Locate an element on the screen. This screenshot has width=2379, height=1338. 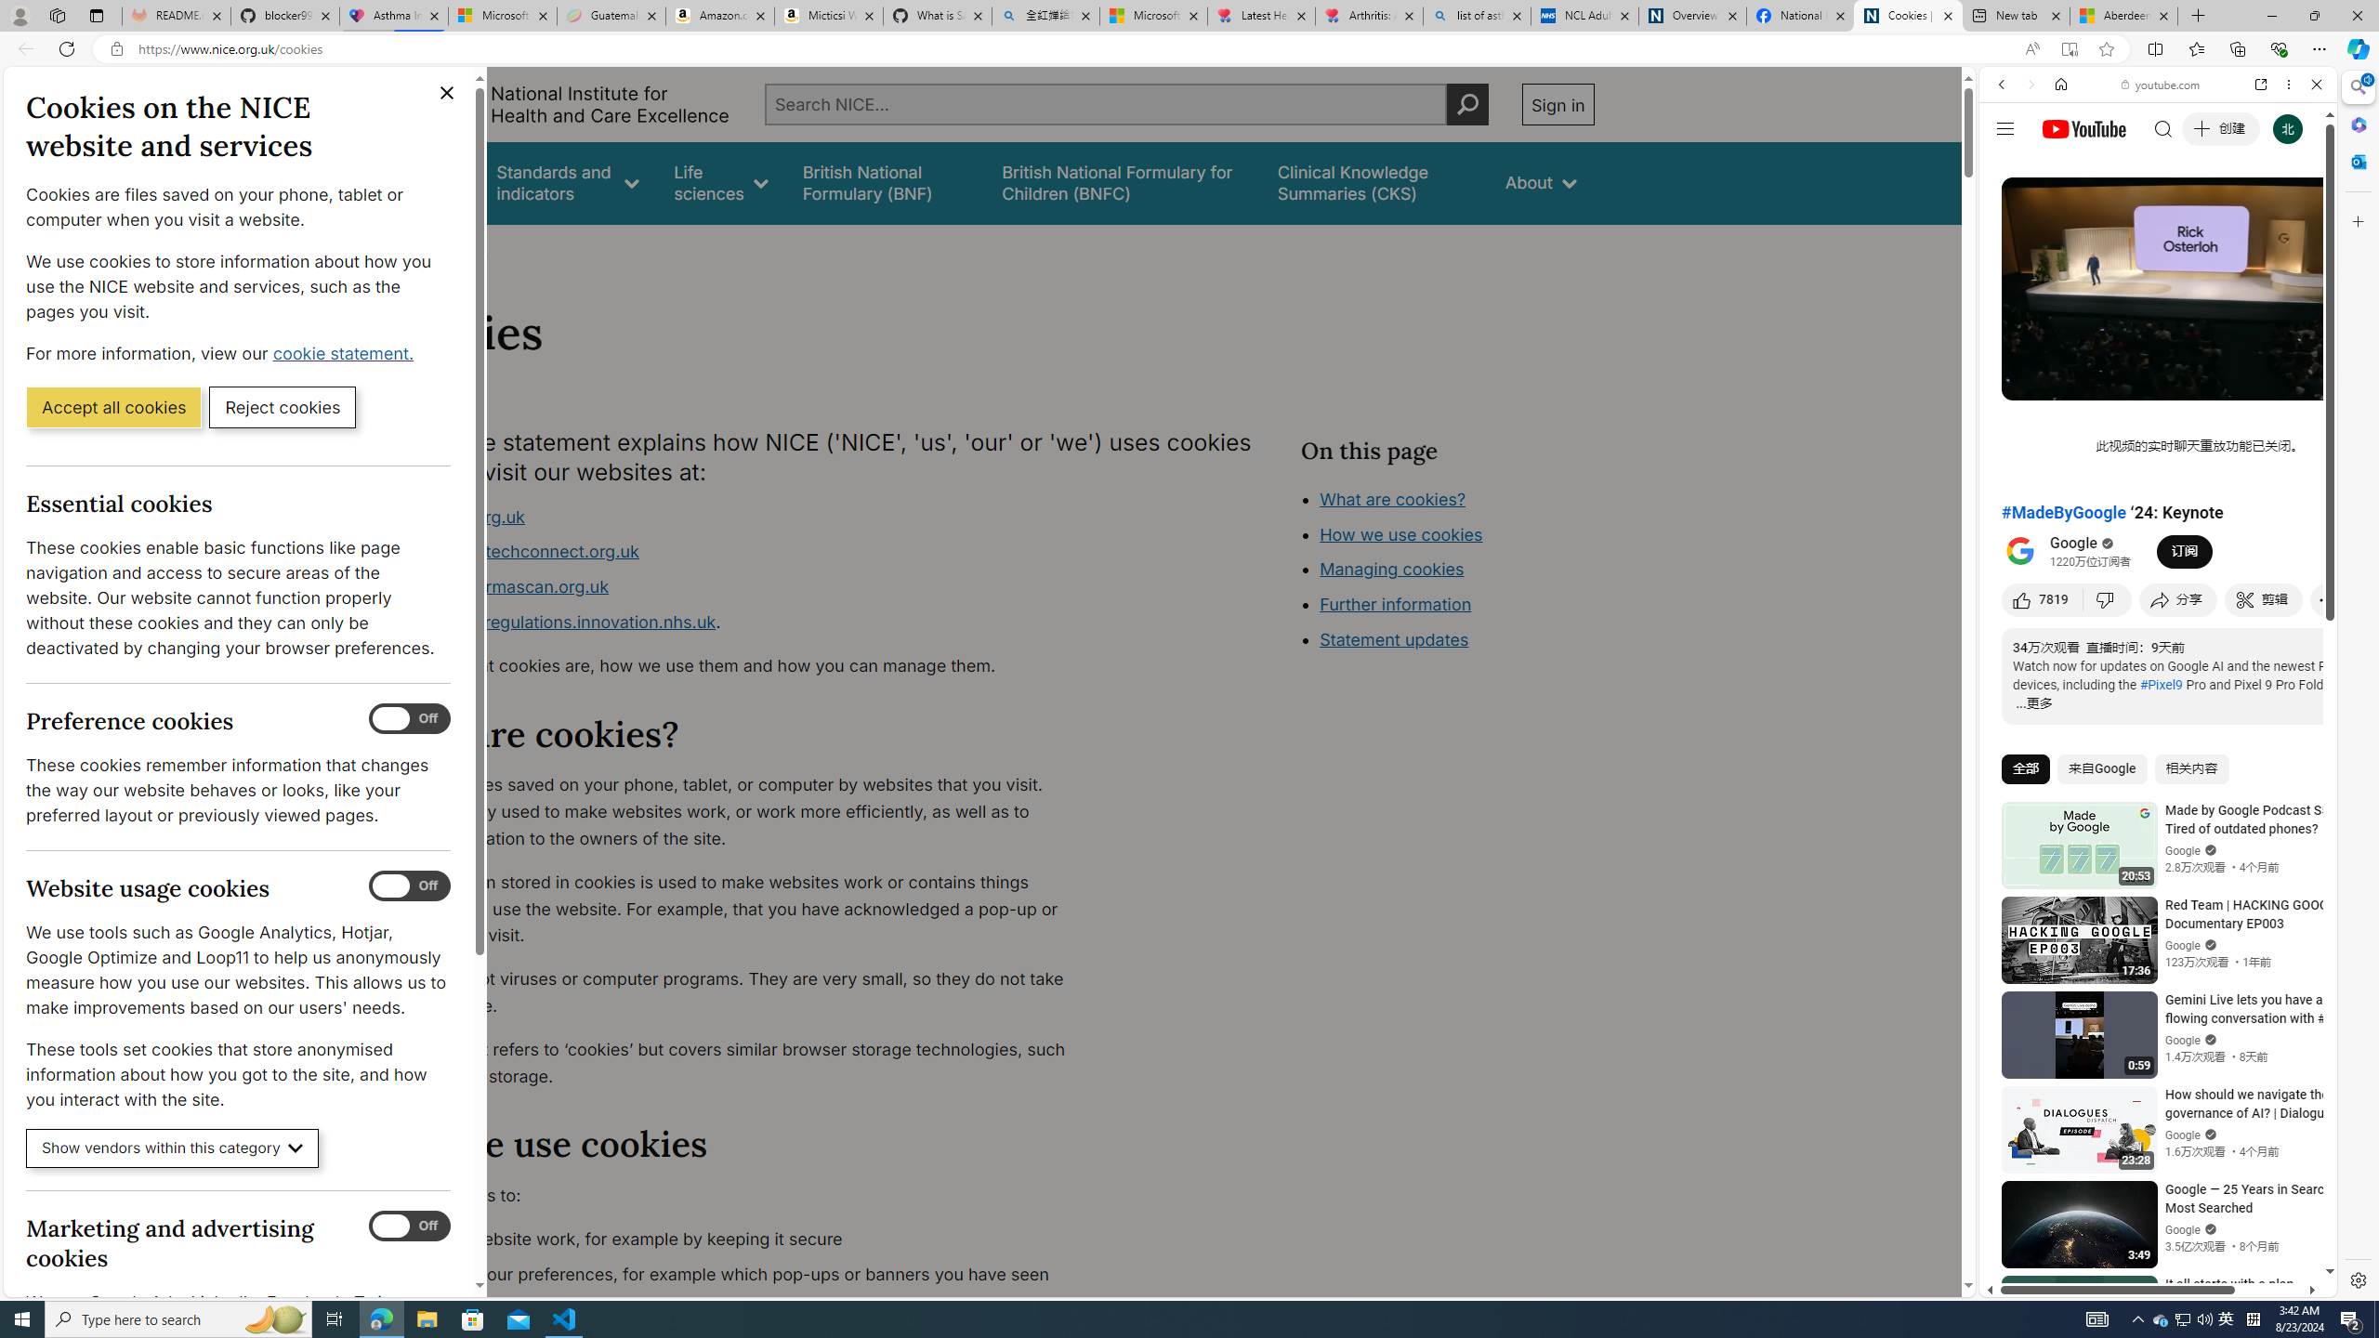
About is located at coordinates (1541, 182).